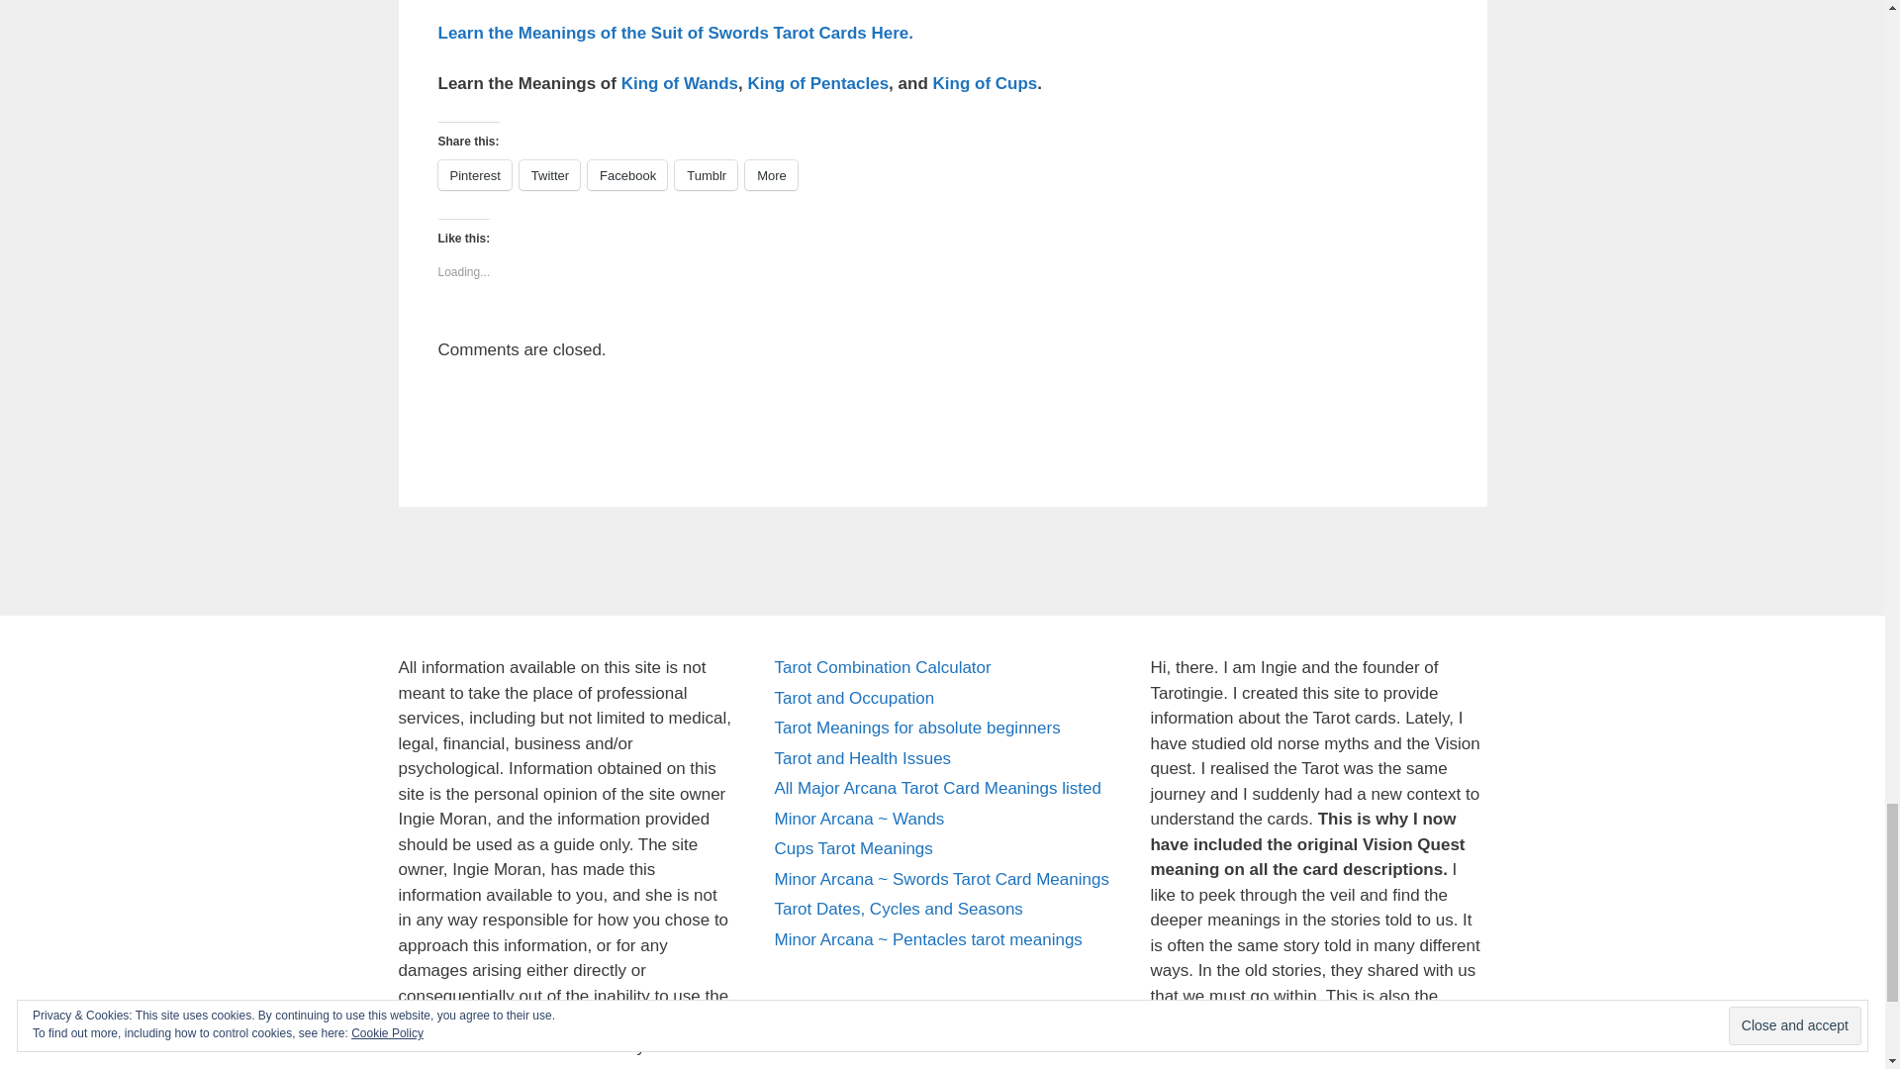 The height and width of the screenshot is (1069, 1900). Describe the element at coordinates (674, 33) in the screenshot. I see `Learn the Meanings of the Suit of Swords Tarot Cards Here.` at that location.